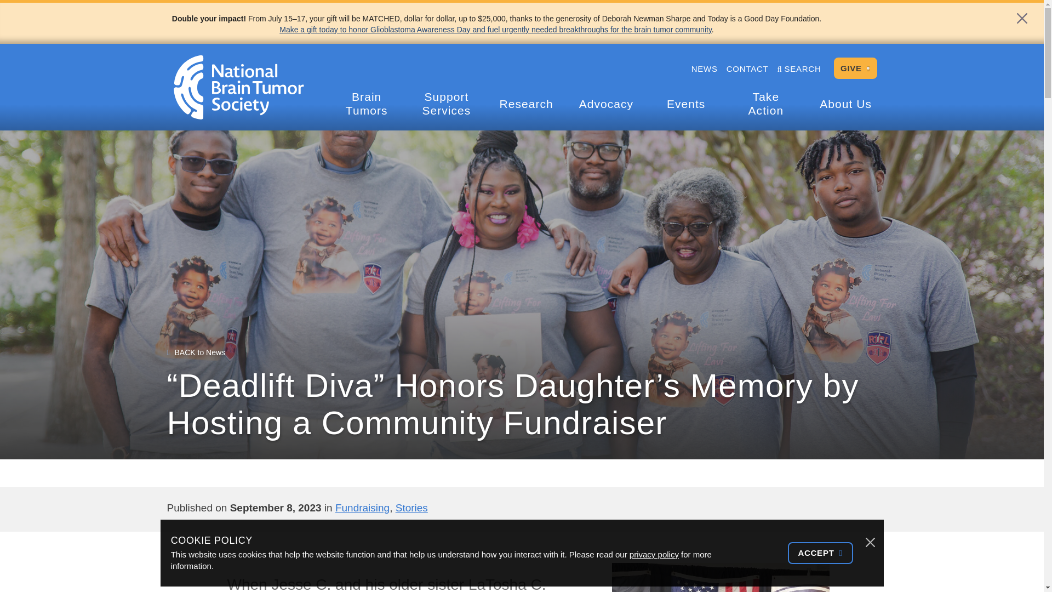 The height and width of the screenshot is (592, 1052). Describe the element at coordinates (821, 553) in the screenshot. I see `ACCEPT` at that location.